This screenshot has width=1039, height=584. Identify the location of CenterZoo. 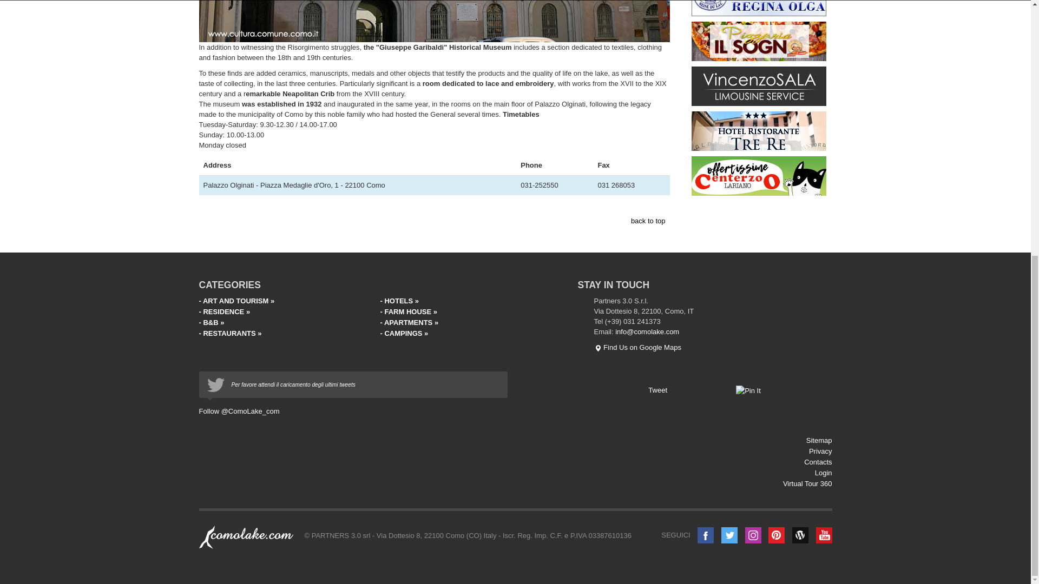
(759, 175).